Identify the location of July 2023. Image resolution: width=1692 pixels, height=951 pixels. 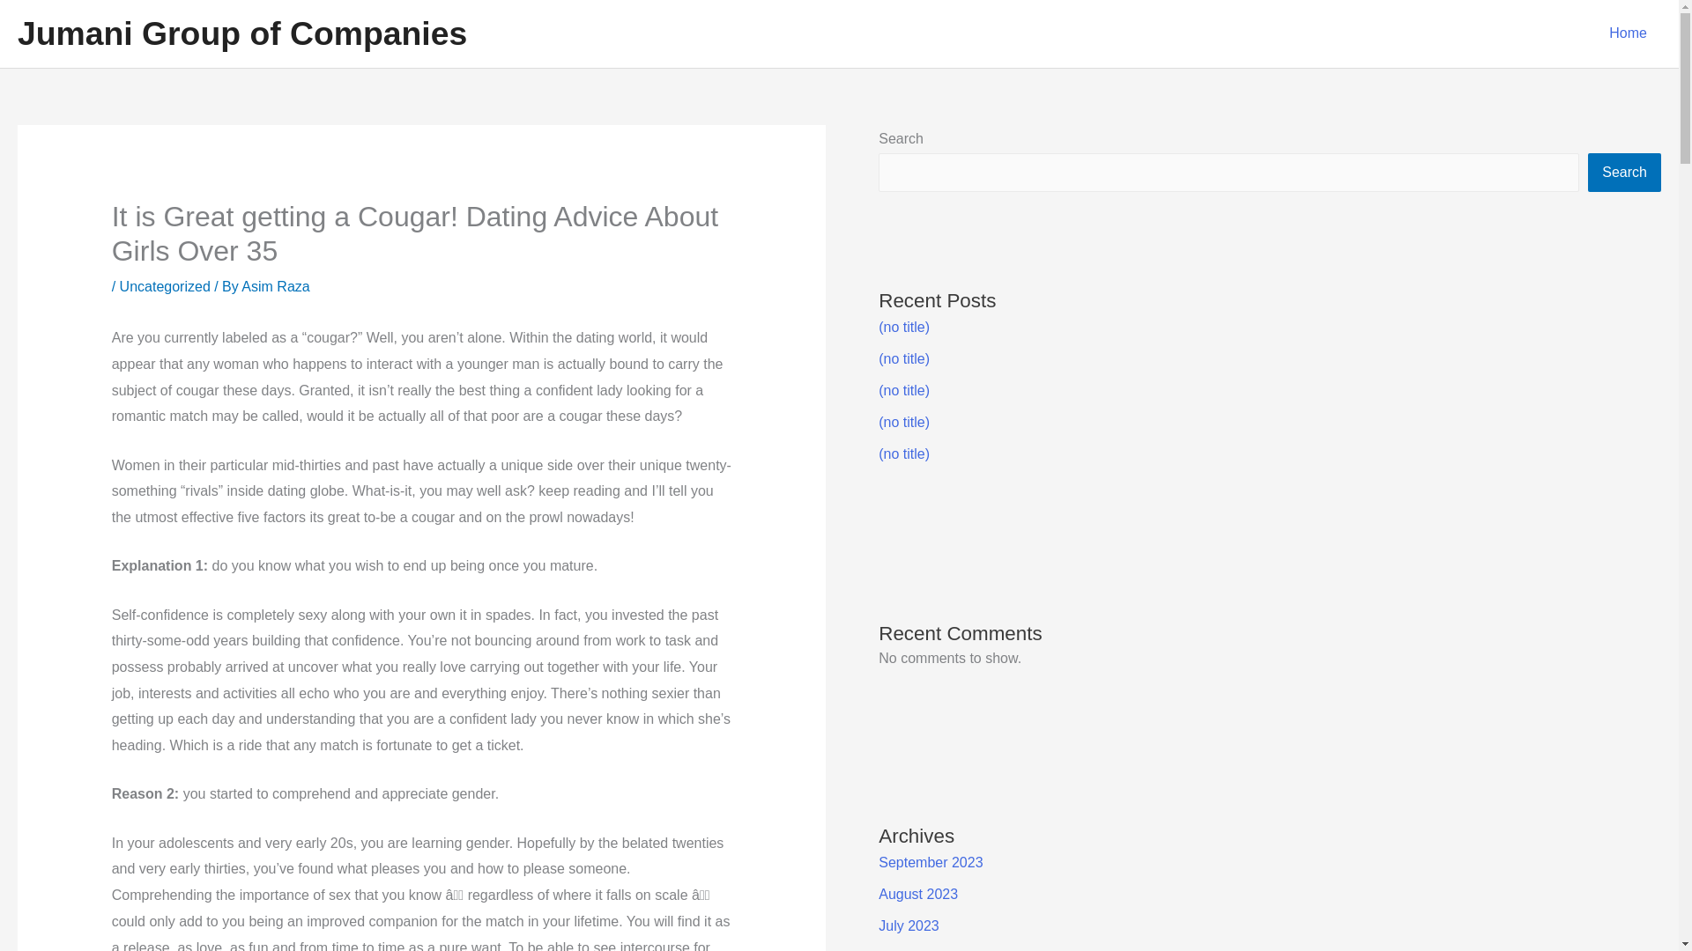
(908, 925).